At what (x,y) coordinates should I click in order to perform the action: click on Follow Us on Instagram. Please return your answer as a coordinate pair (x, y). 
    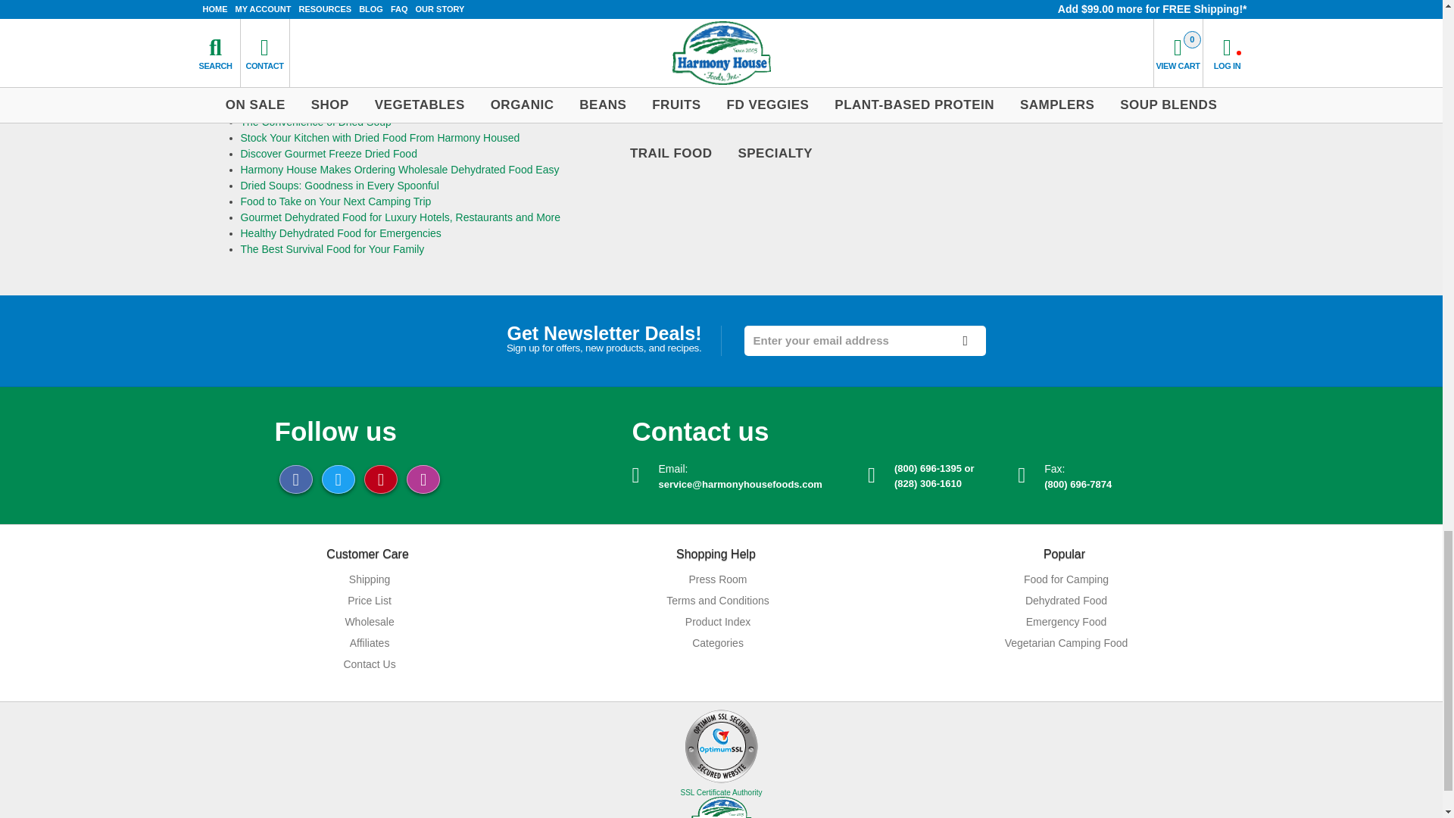
    Looking at the image, I should click on (423, 479).